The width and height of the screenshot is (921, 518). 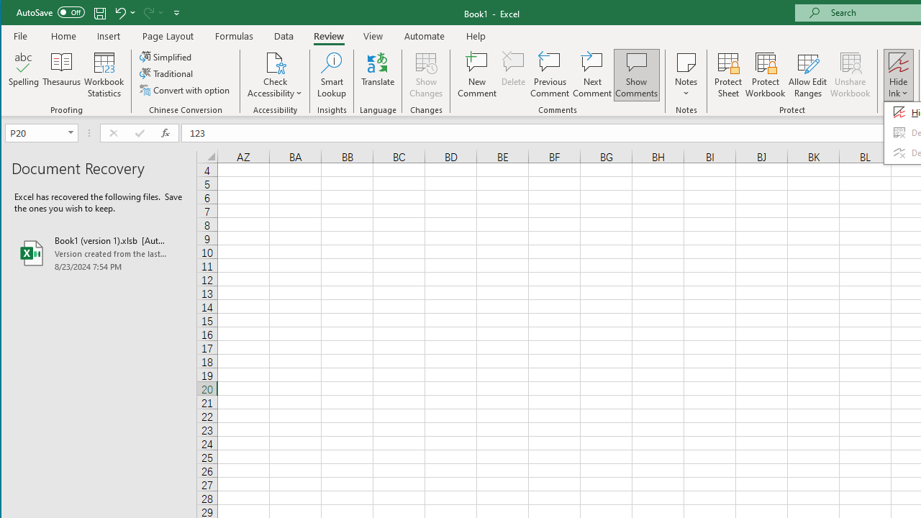 What do you see at coordinates (62, 75) in the screenshot?
I see `Thesaurus...` at bounding box center [62, 75].